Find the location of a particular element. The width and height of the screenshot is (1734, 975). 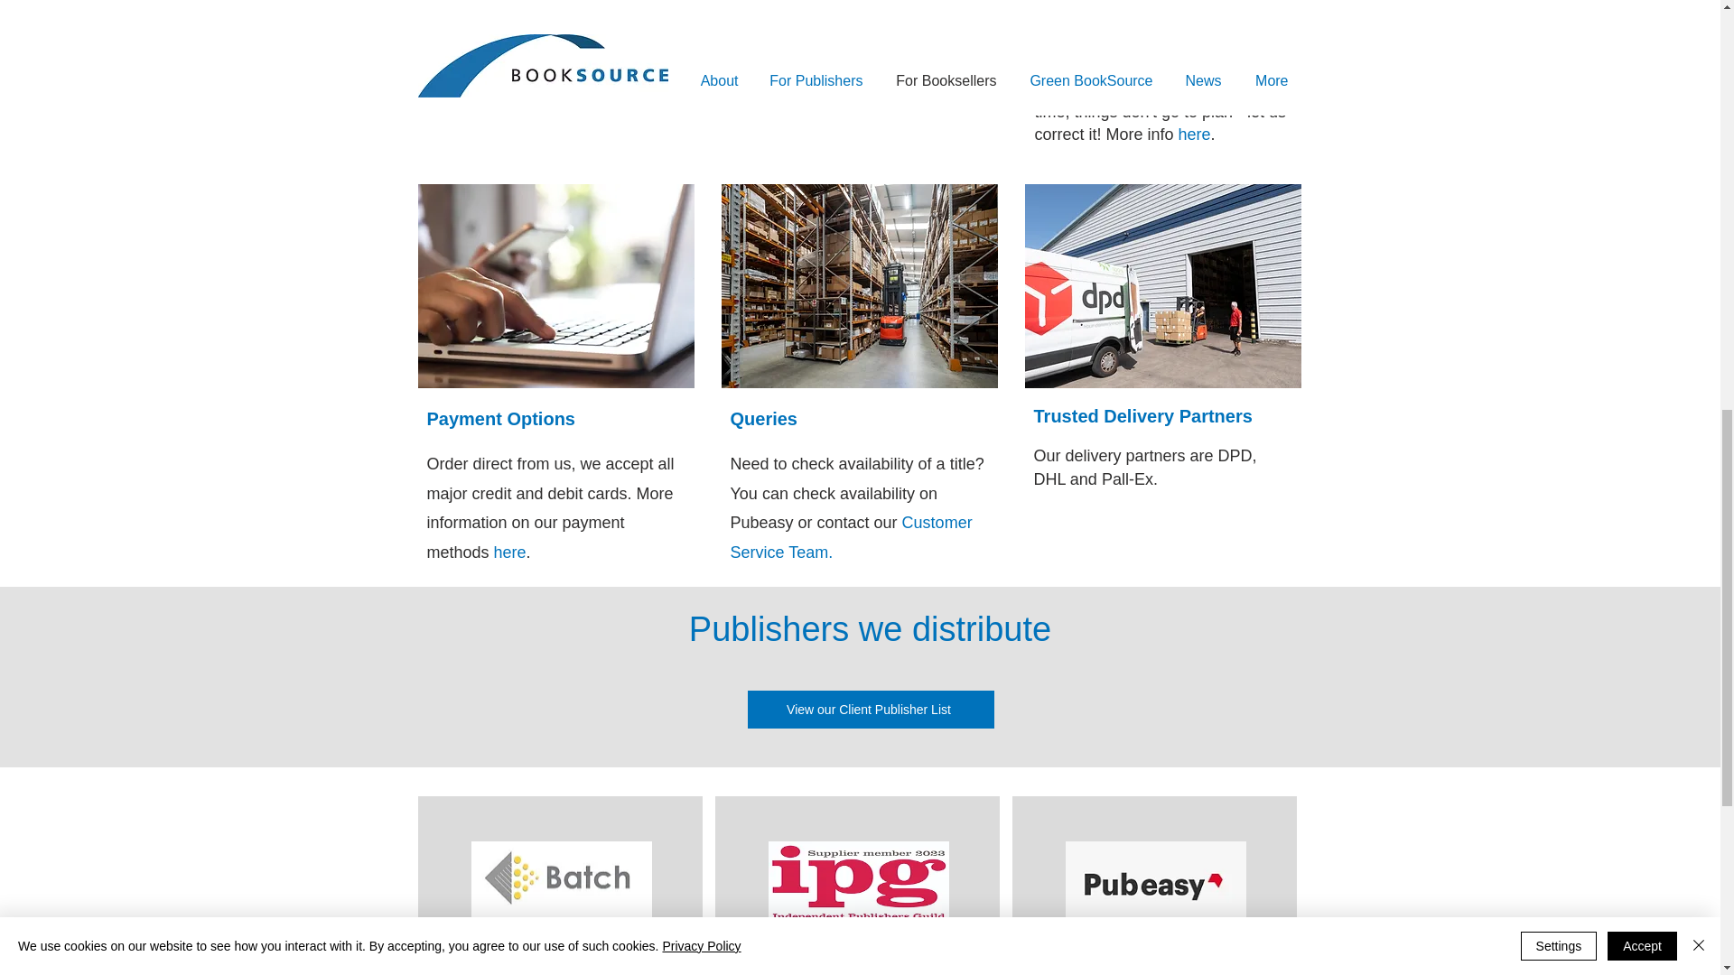

Pubeasy is located at coordinates (863, 43).